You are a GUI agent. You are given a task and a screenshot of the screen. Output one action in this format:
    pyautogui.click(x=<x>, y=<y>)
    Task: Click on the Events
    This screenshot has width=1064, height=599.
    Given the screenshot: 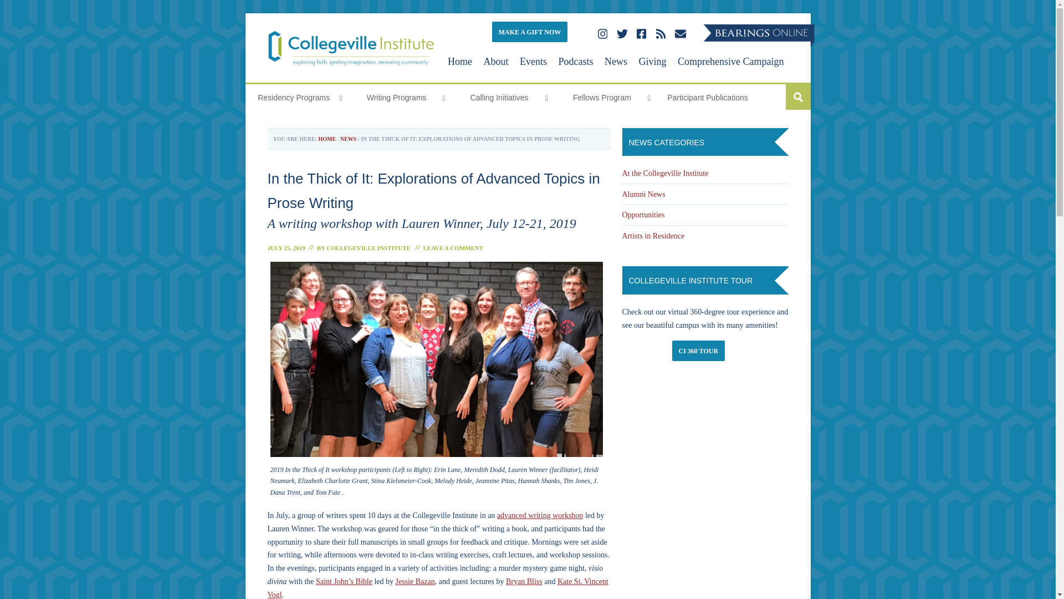 What is the action you would take?
    pyautogui.click(x=533, y=62)
    